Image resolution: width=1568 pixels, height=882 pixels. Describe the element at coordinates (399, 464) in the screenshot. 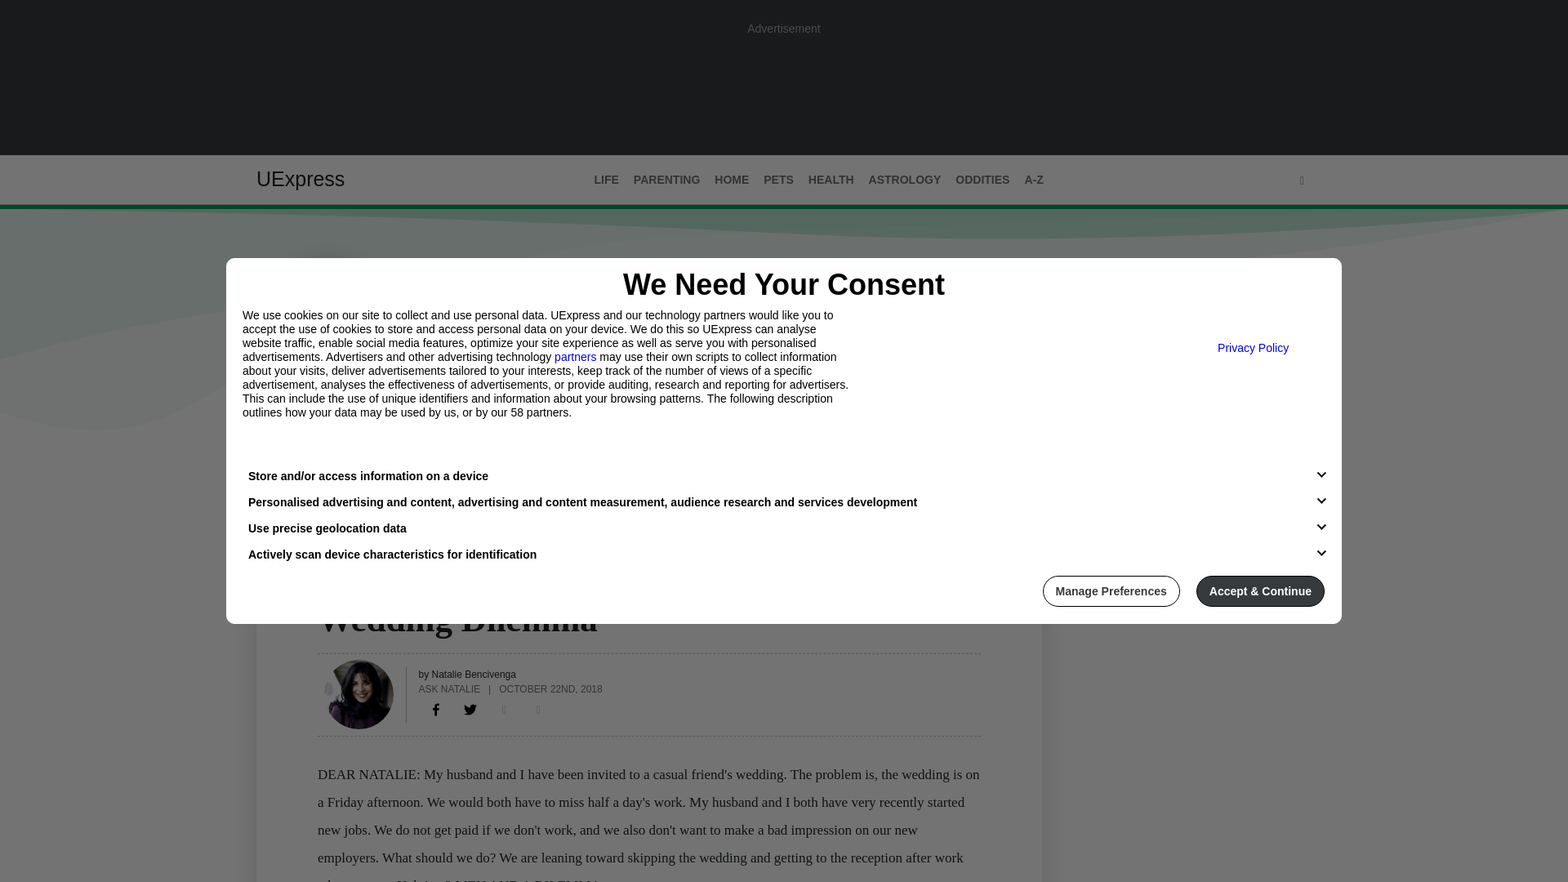

I see `Archives` at that location.